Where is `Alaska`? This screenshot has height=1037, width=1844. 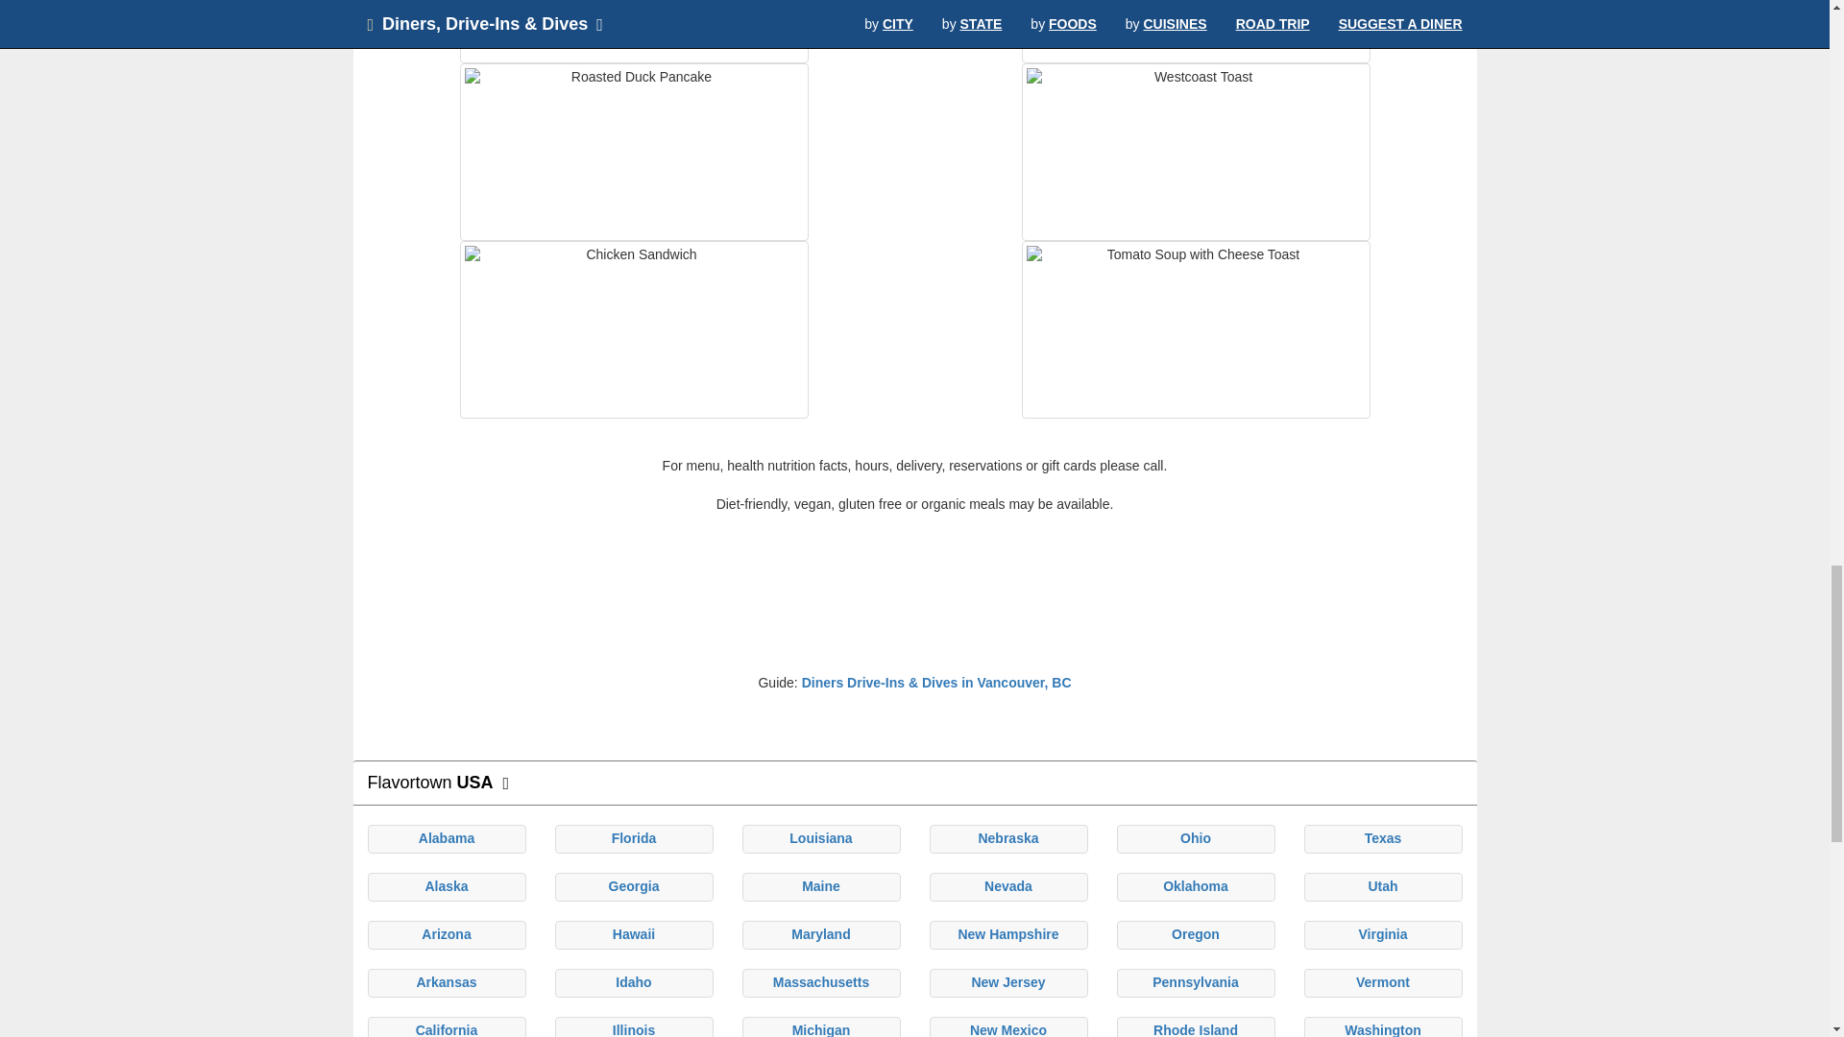 Alaska is located at coordinates (446, 885).